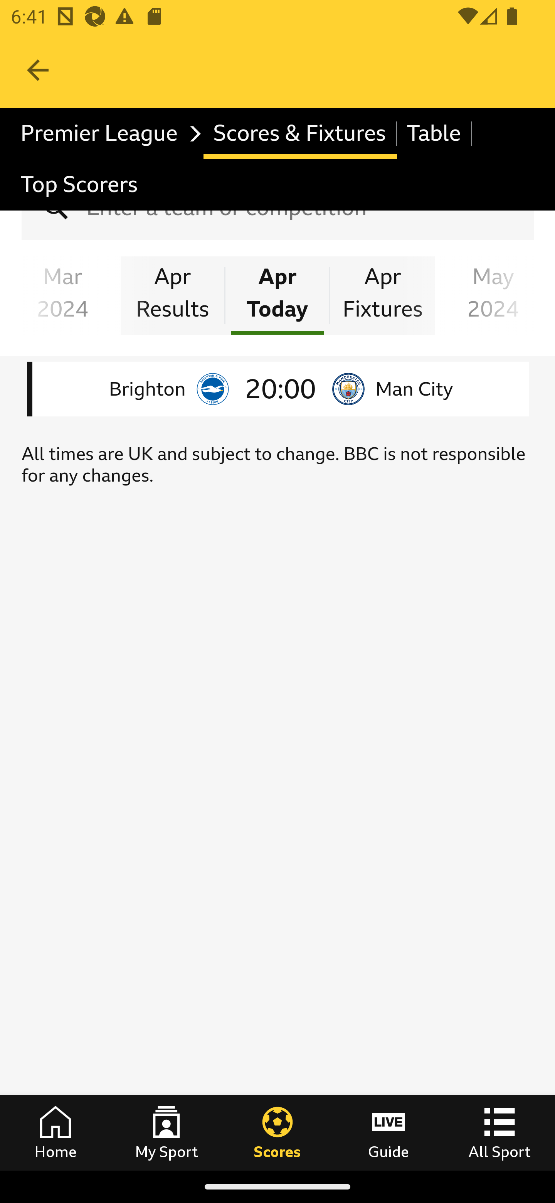 Image resolution: width=555 pixels, height=1203 pixels. Describe the element at coordinates (435, 133) in the screenshot. I see `Table` at that location.